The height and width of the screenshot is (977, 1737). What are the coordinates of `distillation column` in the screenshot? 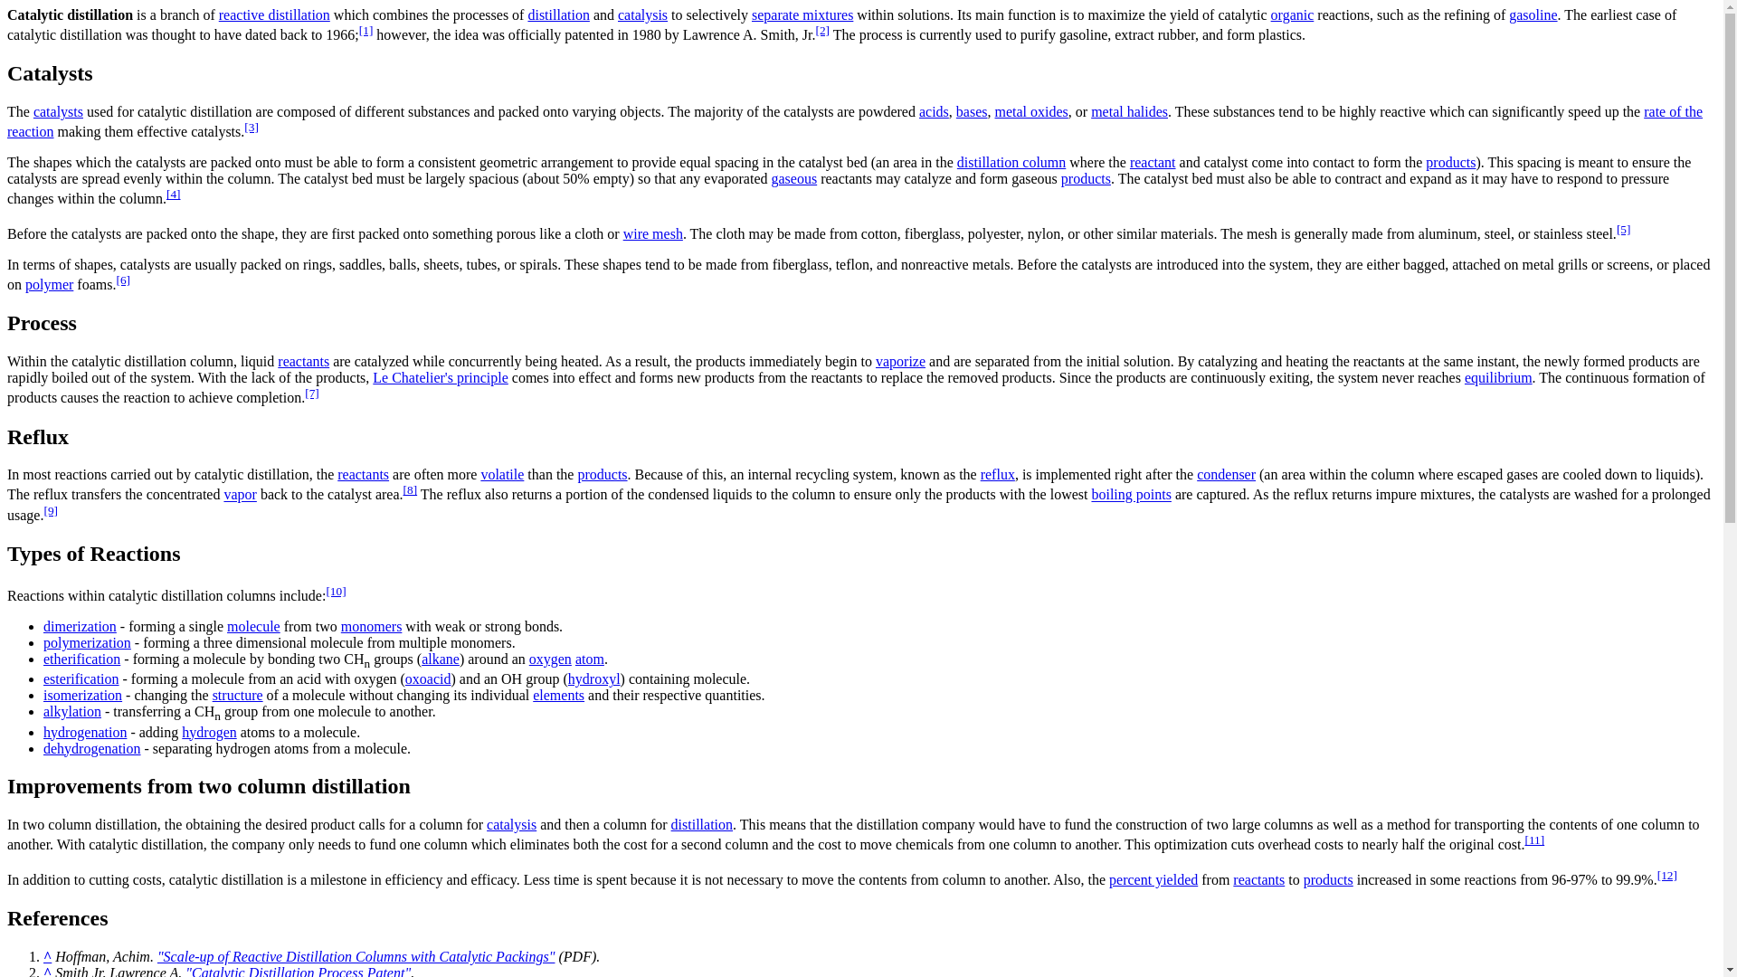 It's located at (1011, 161).